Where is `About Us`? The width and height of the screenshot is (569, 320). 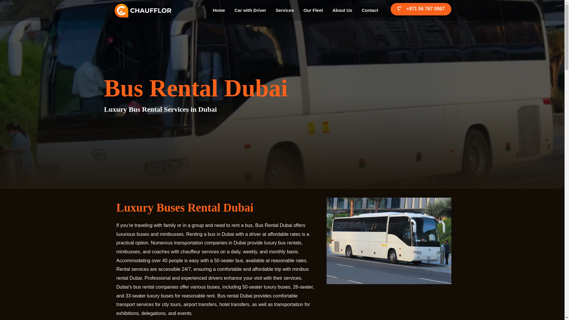
About Us is located at coordinates (342, 10).